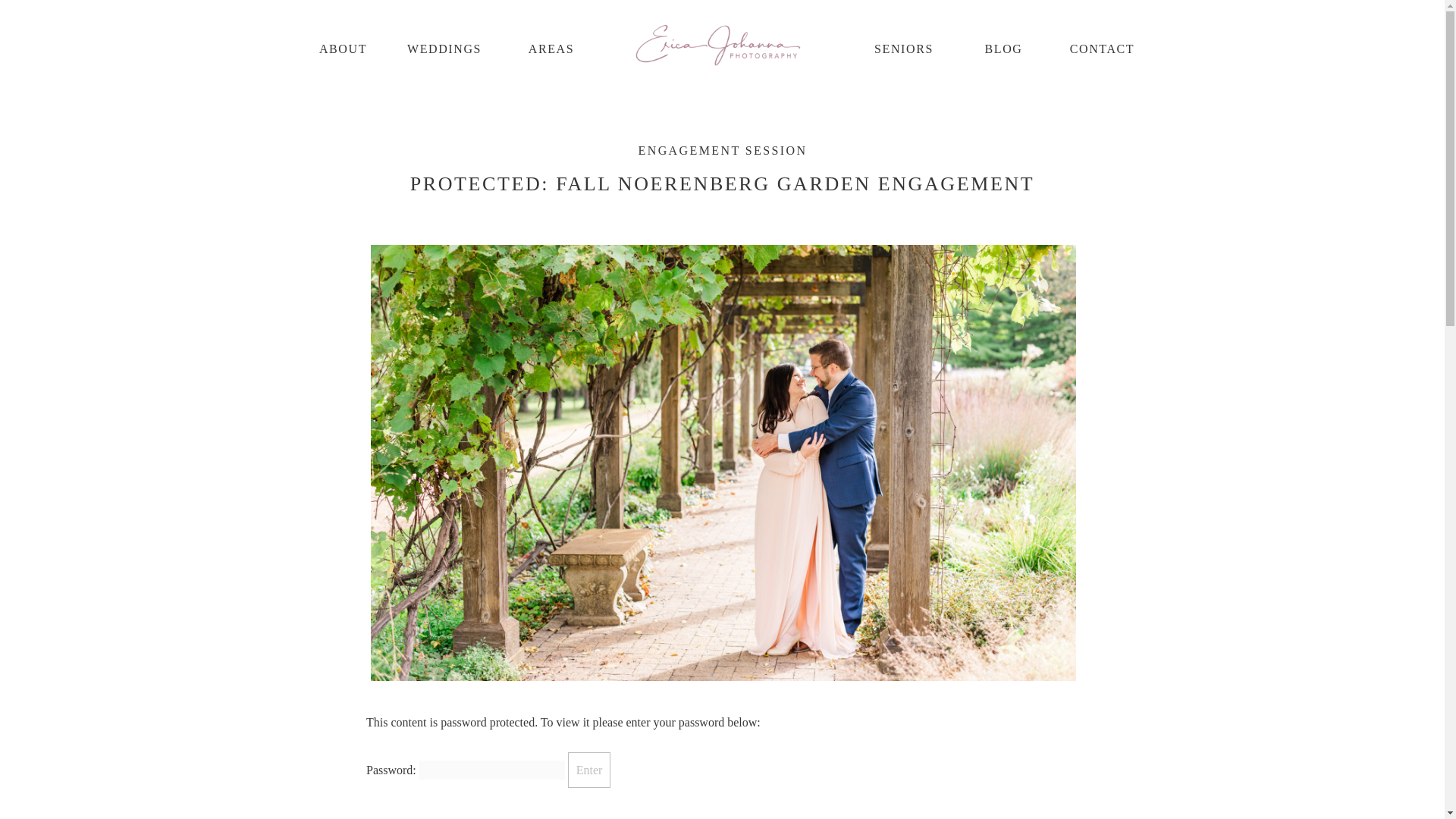 The width and height of the screenshot is (1456, 819). Describe the element at coordinates (723, 150) in the screenshot. I see `ENGAGEMENT SESSION` at that location.